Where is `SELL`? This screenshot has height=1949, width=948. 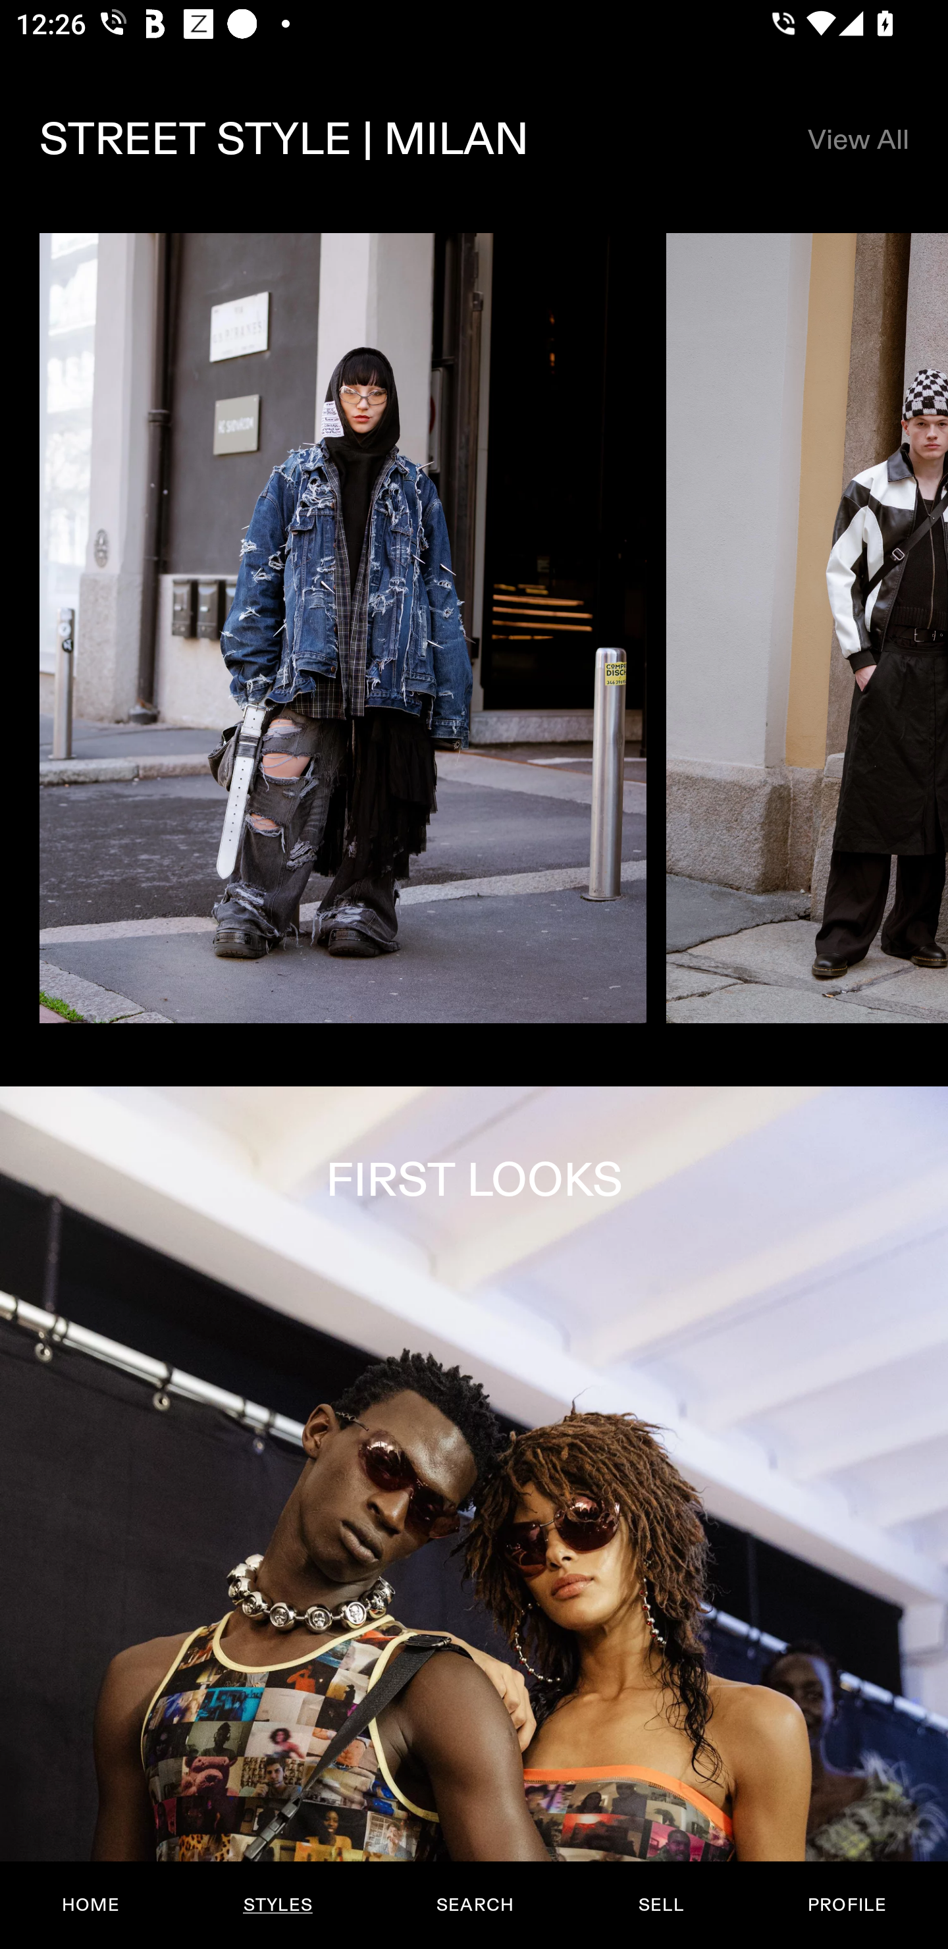
SELL is located at coordinates (660, 1905).